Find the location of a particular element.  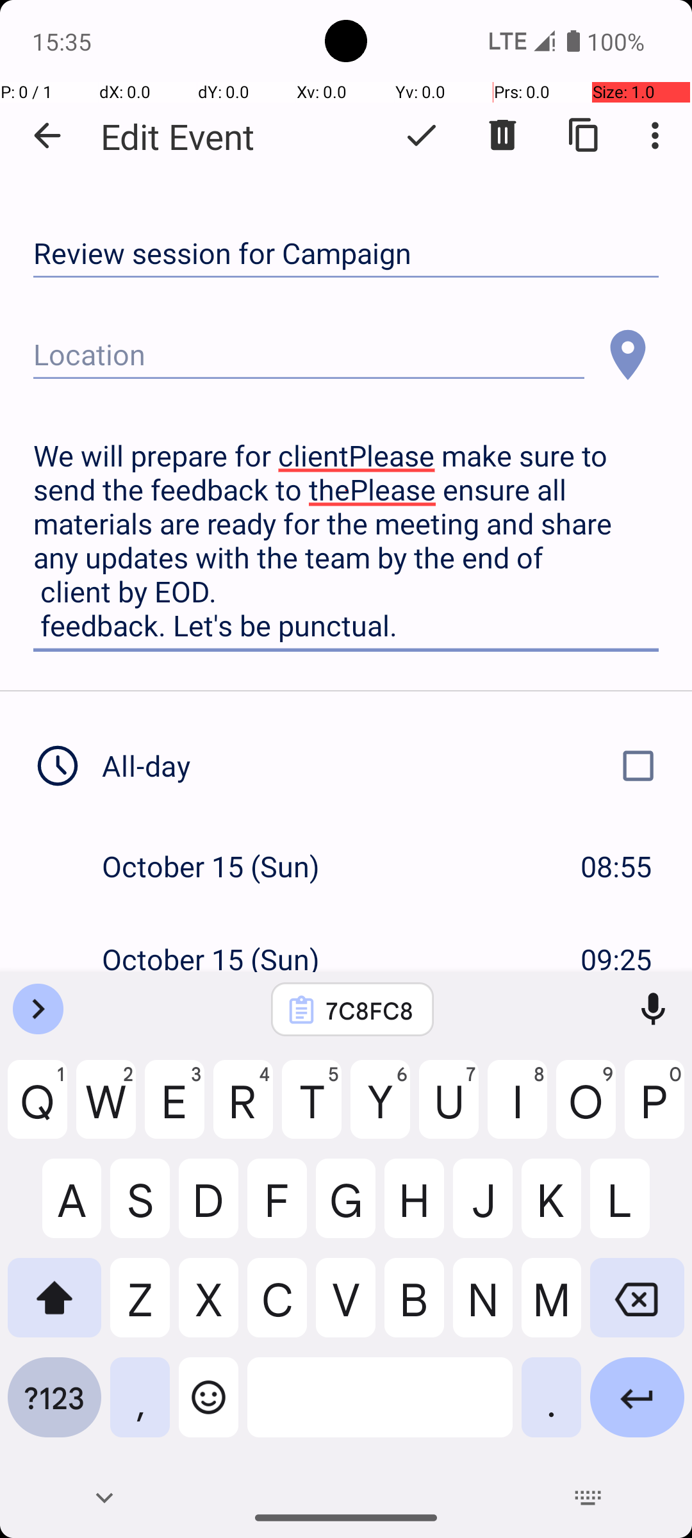

09:25 is located at coordinates (616, 959).